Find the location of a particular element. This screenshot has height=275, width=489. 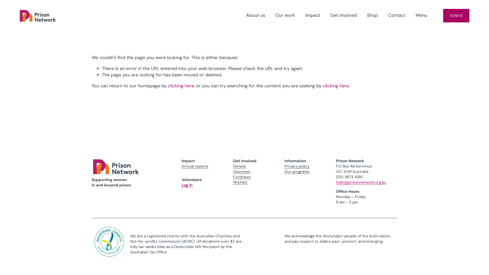

clicking here is located at coordinates (336, 86).